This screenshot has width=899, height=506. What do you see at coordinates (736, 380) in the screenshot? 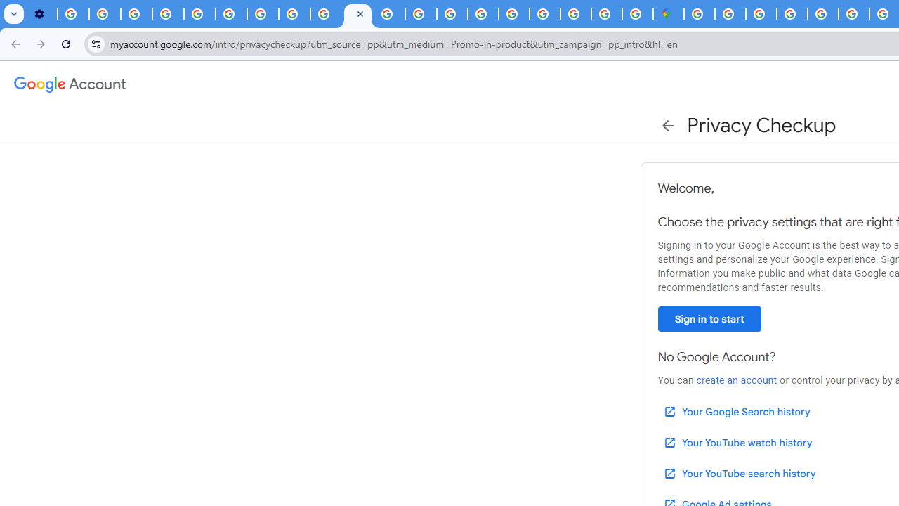
I see `create an account` at bounding box center [736, 380].